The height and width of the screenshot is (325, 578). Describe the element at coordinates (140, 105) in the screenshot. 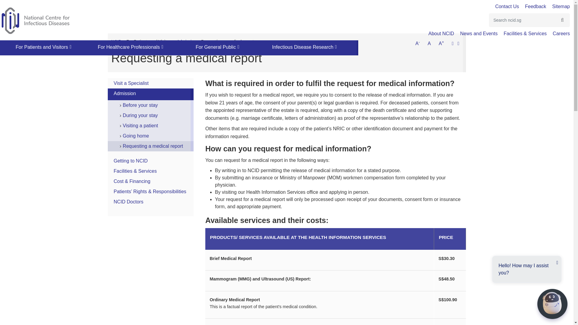

I see `Before your stay` at that location.